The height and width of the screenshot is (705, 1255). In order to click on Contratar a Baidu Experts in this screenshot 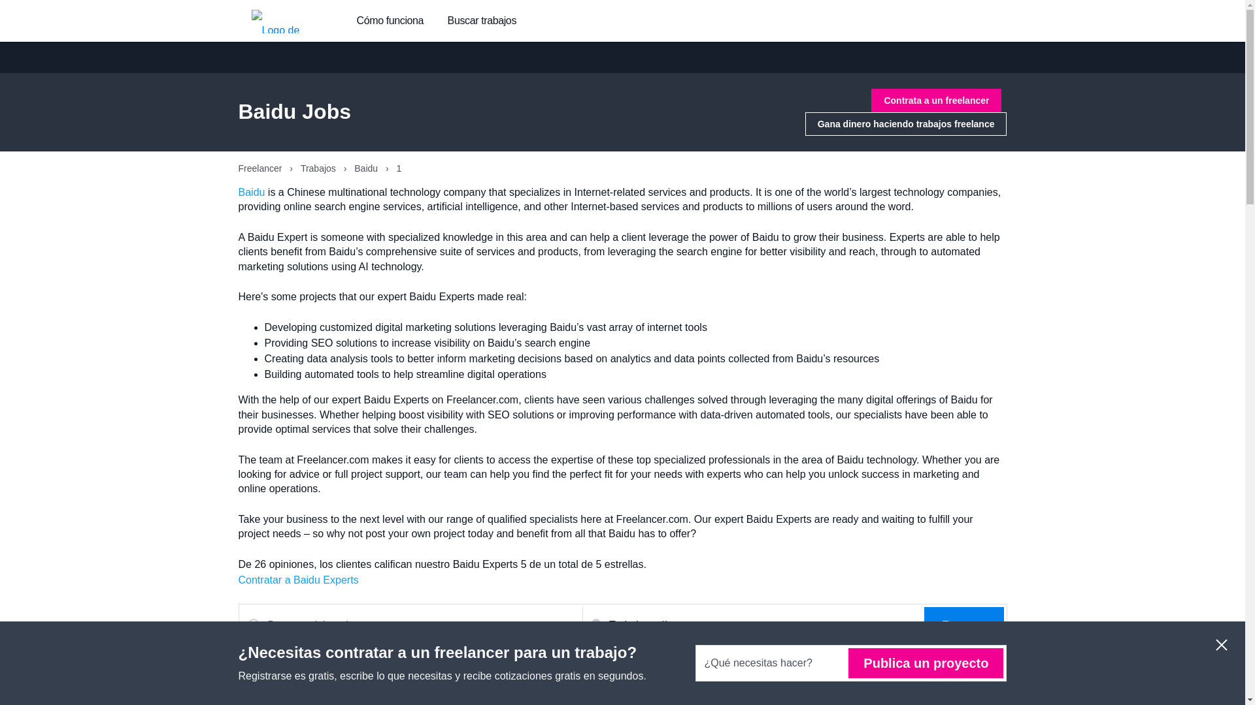, I will do `click(298, 580)`.